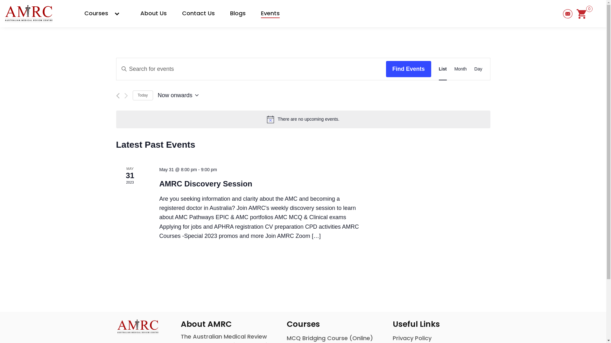  What do you see at coordinates (238, 13) in the screenshot?
I see `Blogs` at bounding box center [238, 13].